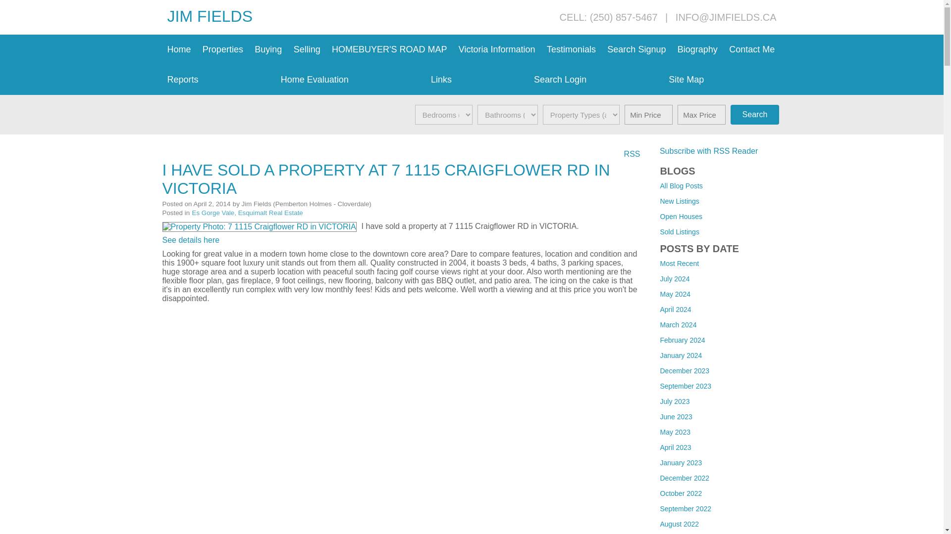 The width and height of the screenshot is (951, 534). I want to click on January 2023, so click(681, 462).